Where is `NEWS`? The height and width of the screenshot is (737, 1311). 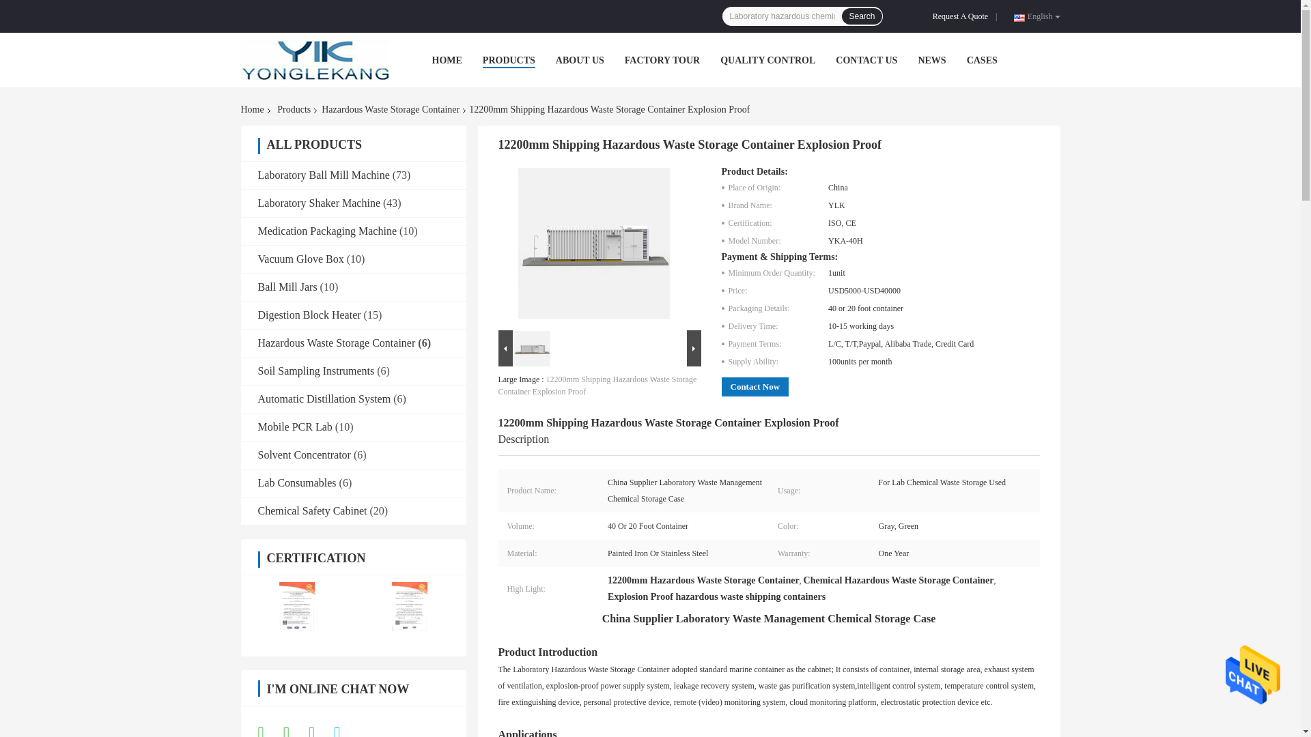 NEWS is located at coordinates (931, 60).